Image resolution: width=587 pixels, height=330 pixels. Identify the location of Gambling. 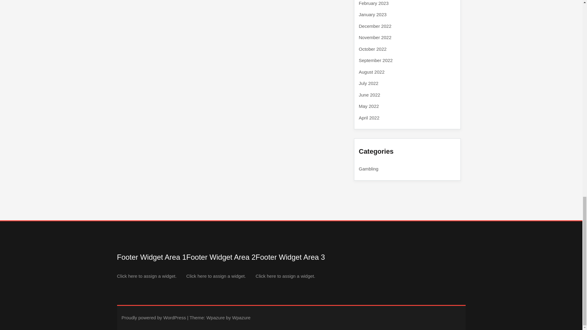
(369, 169).